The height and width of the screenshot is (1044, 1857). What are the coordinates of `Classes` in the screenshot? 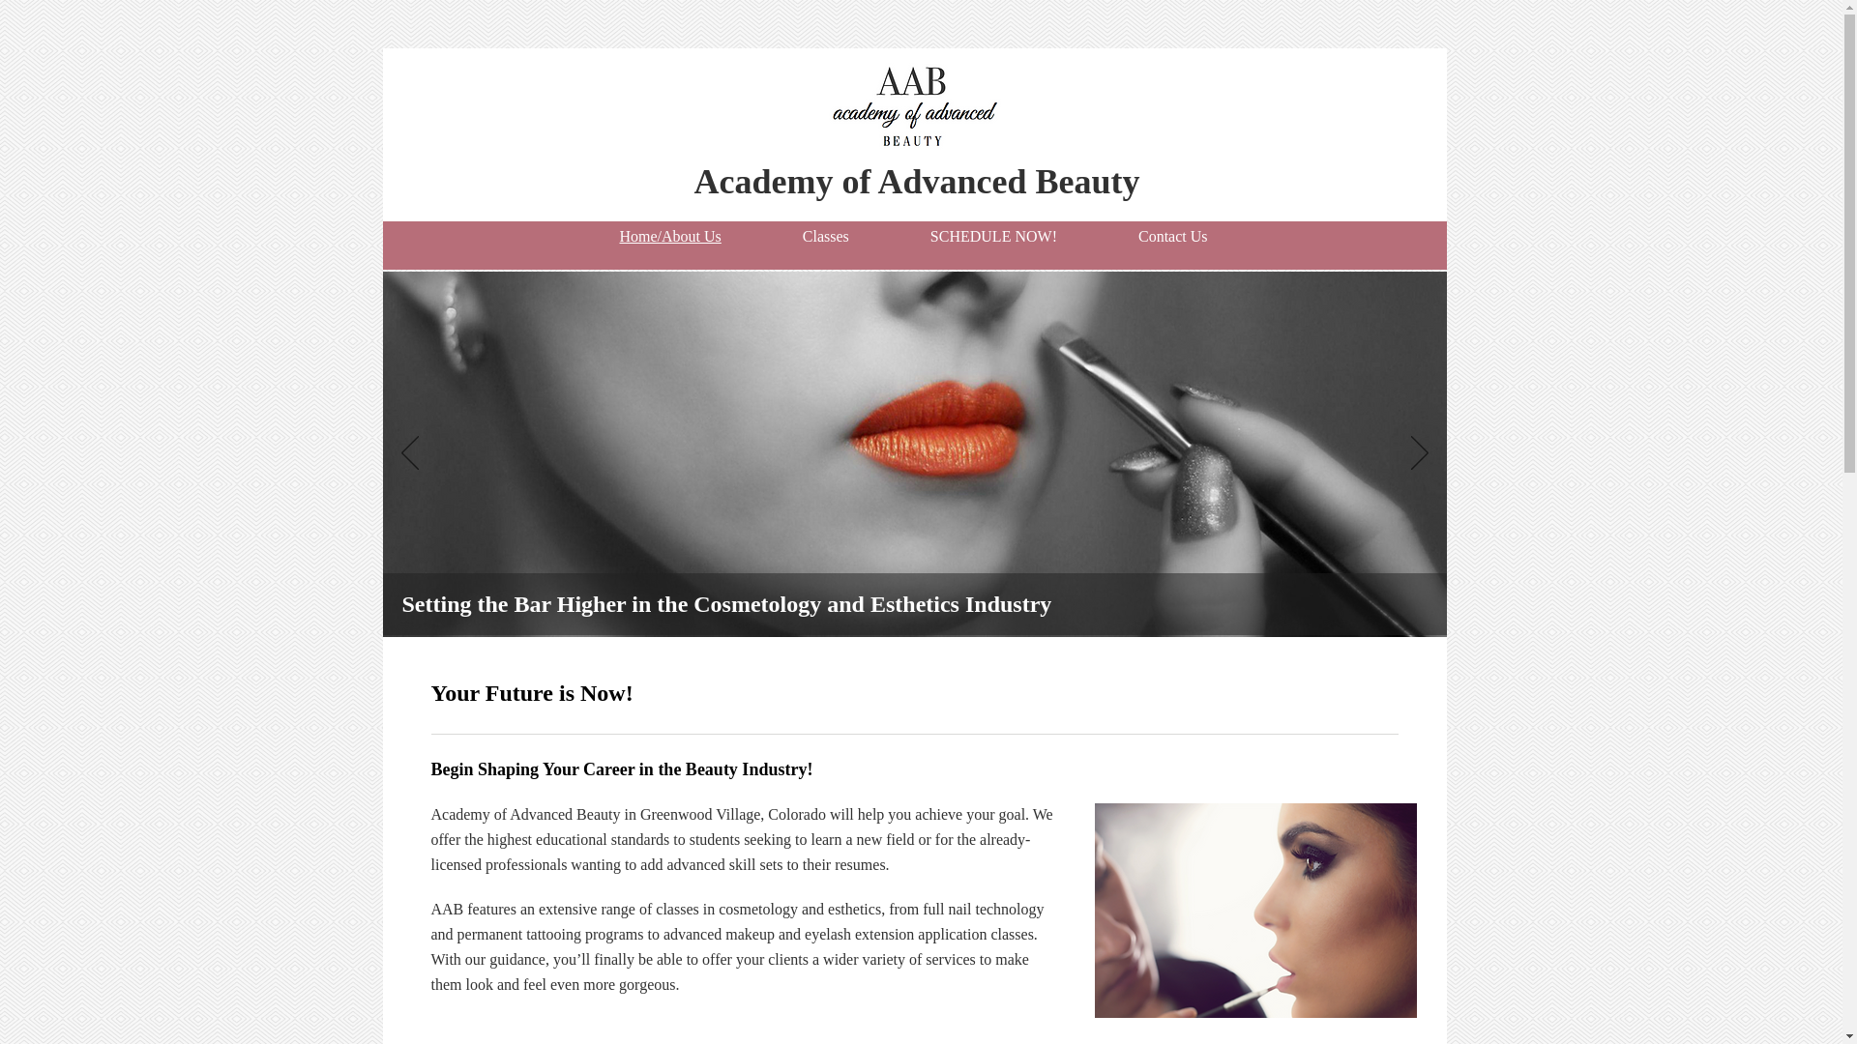 It's located at (825, 236).